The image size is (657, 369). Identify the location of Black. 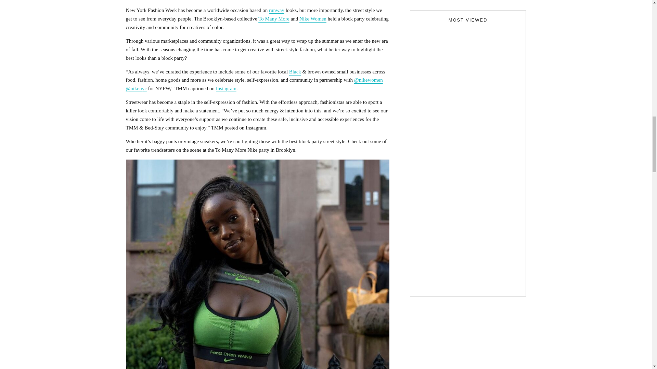
(295, 72).